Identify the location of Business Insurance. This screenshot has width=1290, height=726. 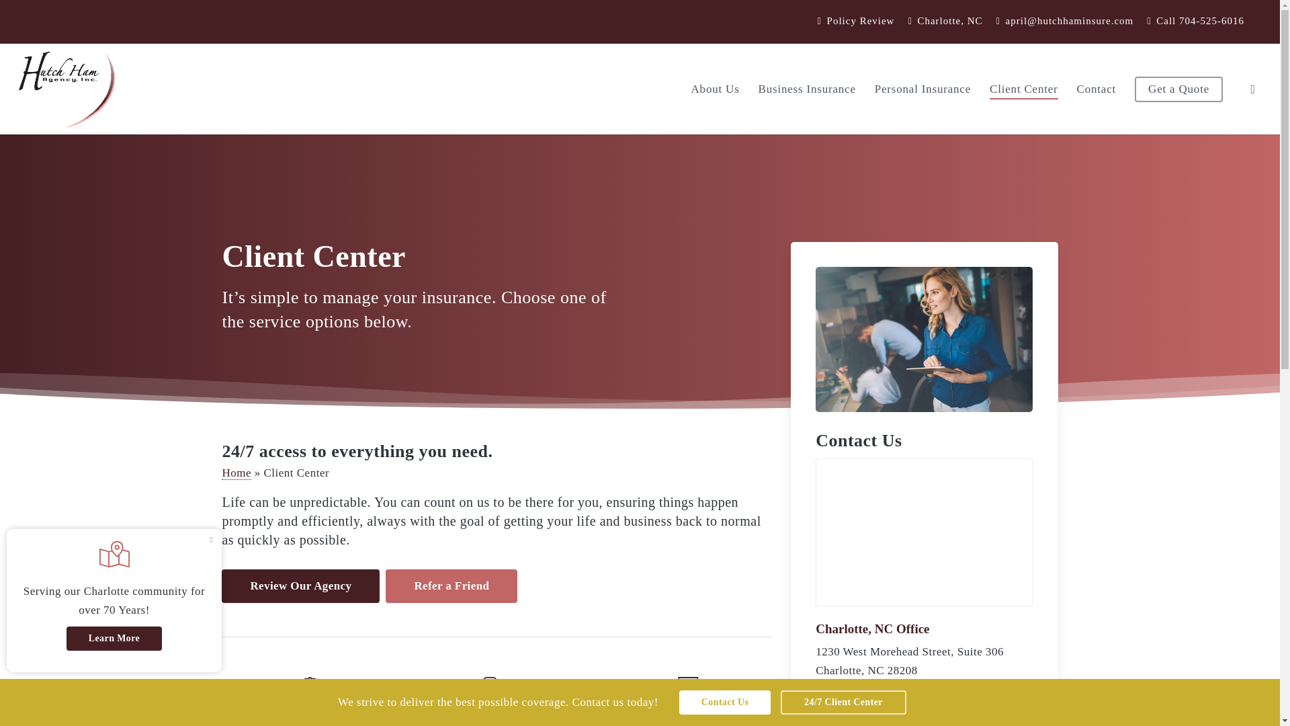
(807, 89).